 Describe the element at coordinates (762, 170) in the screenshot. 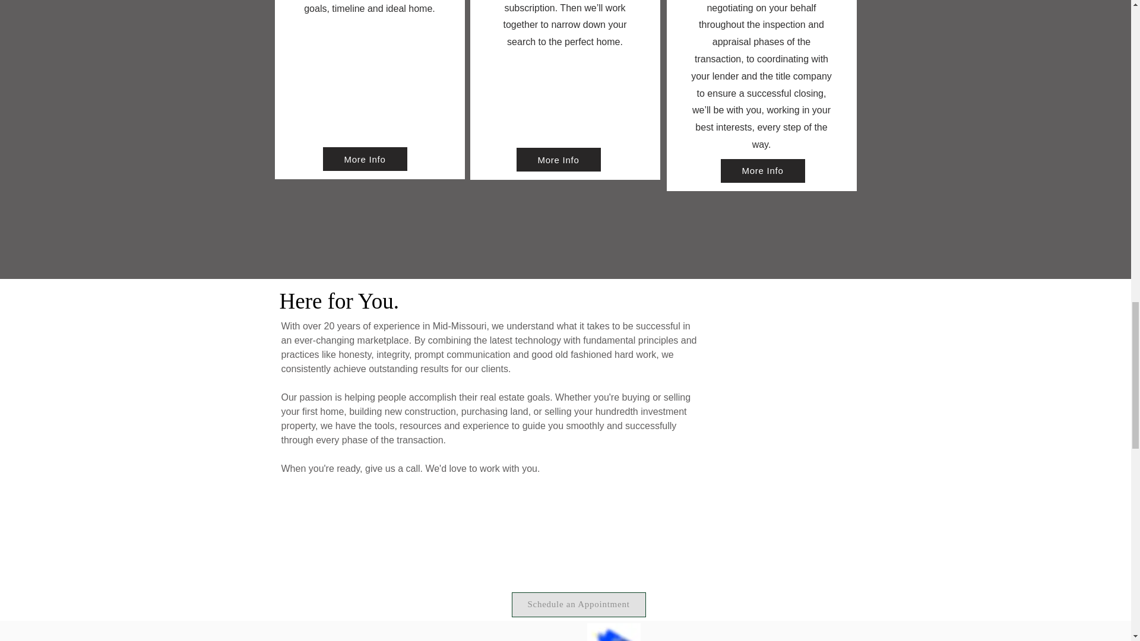

I see `More Info` at that location.